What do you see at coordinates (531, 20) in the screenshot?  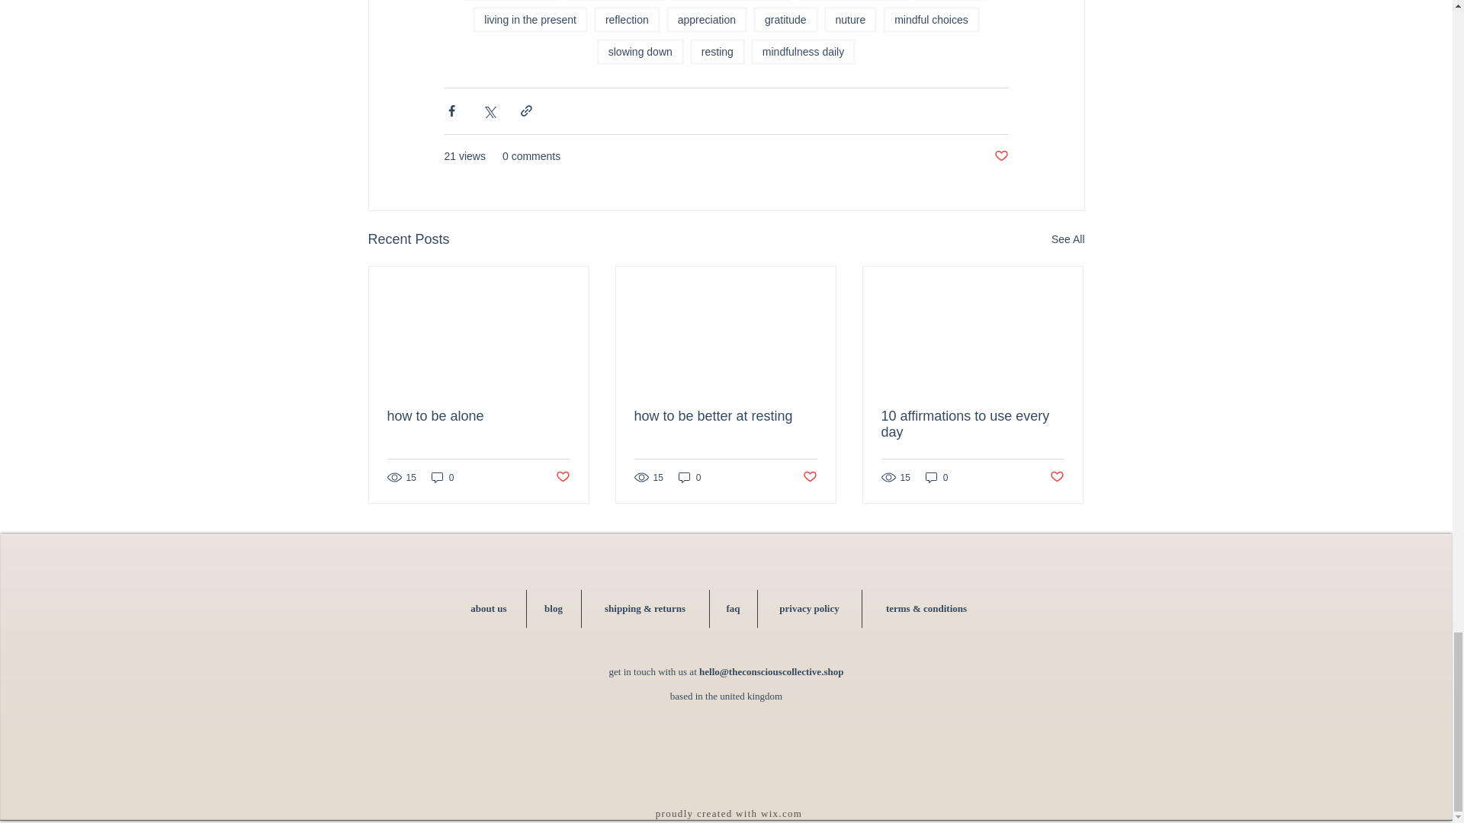 I see `living in the present` at bounding box center [531, 20].